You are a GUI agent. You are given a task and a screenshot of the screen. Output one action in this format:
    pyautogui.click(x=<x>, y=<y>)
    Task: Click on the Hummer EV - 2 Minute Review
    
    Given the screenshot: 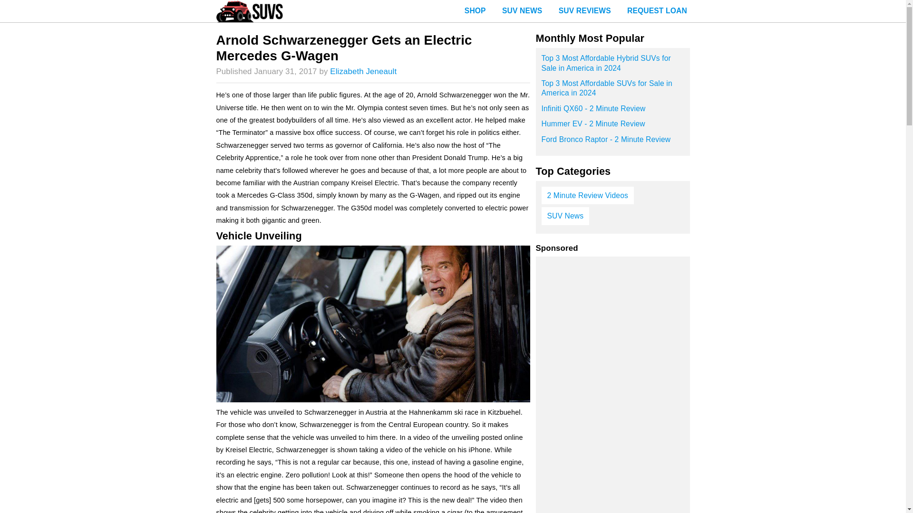 What is the action you would take?
    pyautogui.click(x=612, y=126)
    